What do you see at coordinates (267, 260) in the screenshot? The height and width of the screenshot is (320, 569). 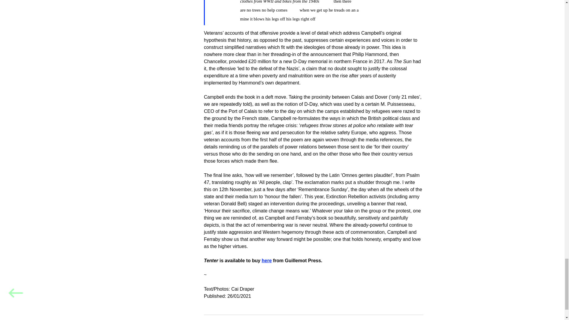 I see `here` at bounding box center [267, 260].